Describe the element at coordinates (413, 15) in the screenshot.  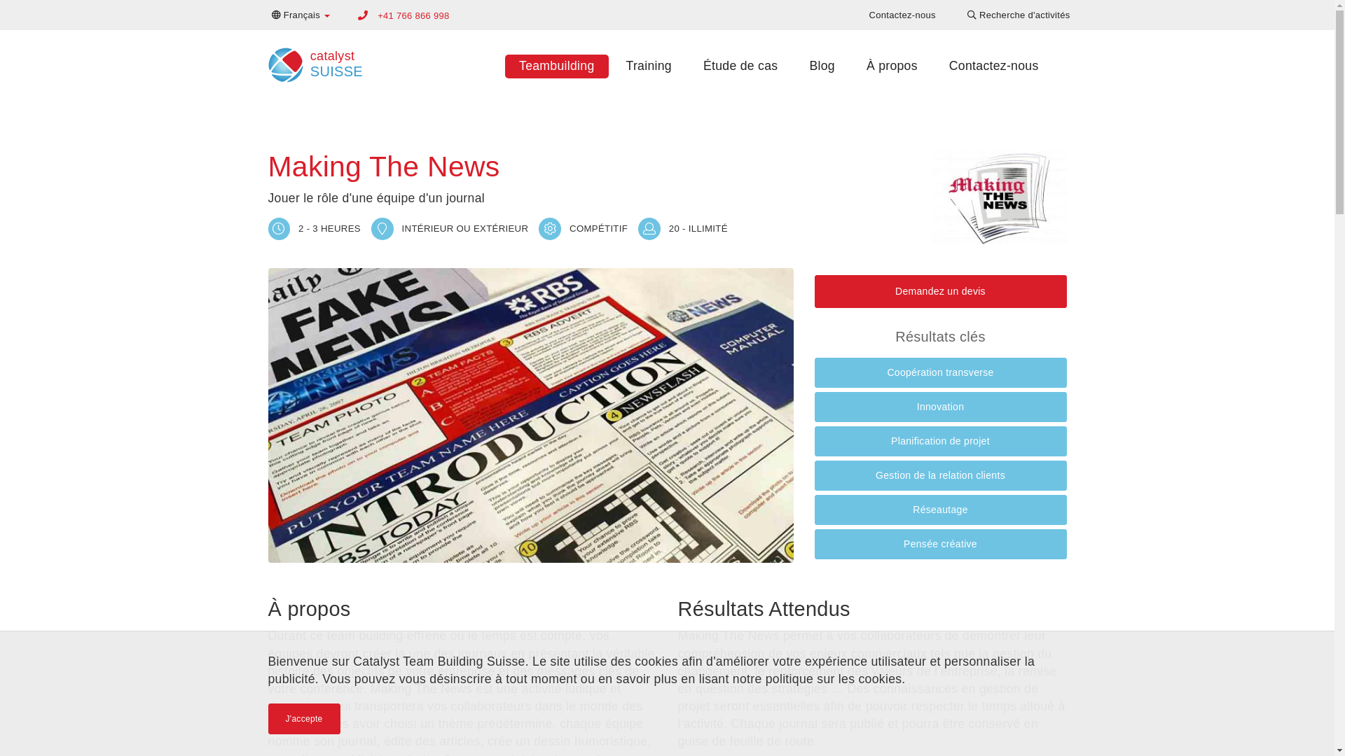
I see `+41 766 866 998` at that location.